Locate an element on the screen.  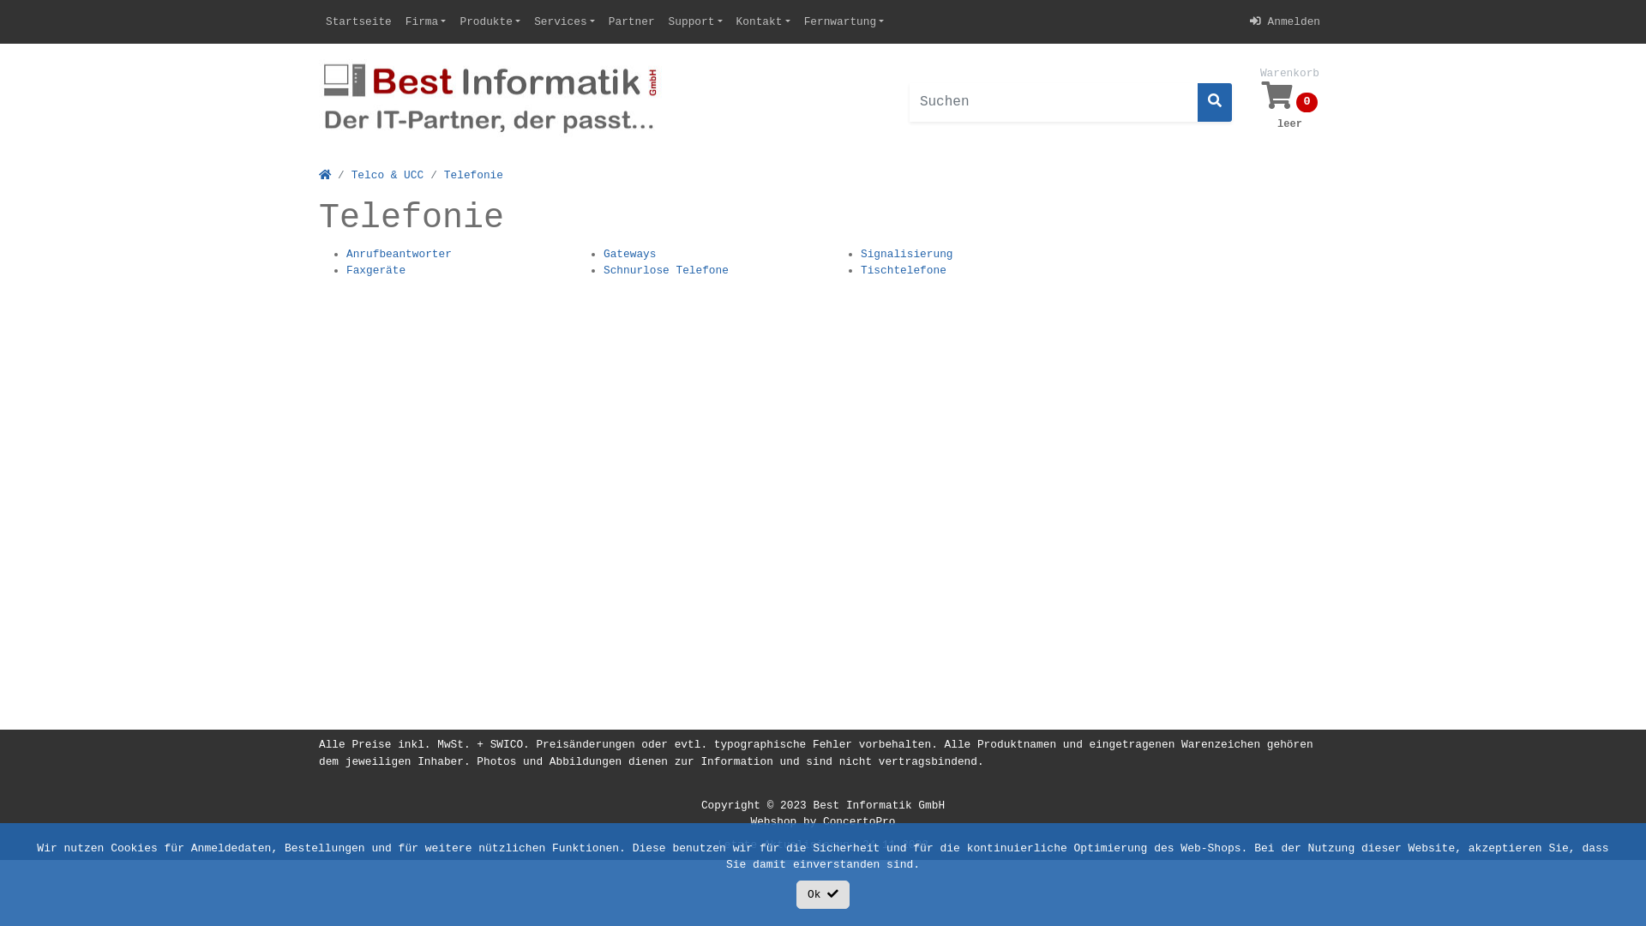
Anrufbeantworter is located at coordinates (399, 254).